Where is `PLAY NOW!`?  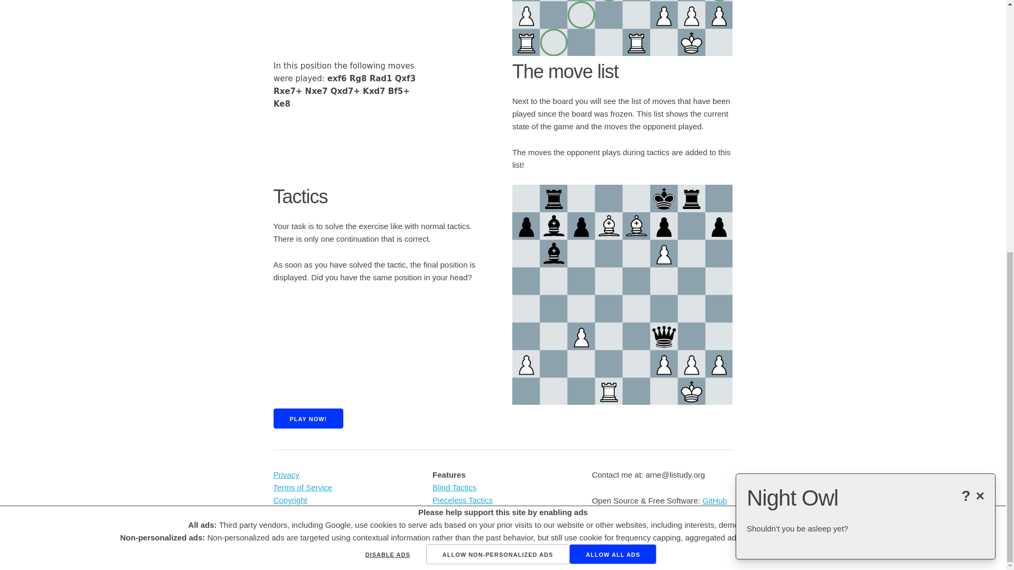
PLAY NOW! is located at coordinates (308, 419).